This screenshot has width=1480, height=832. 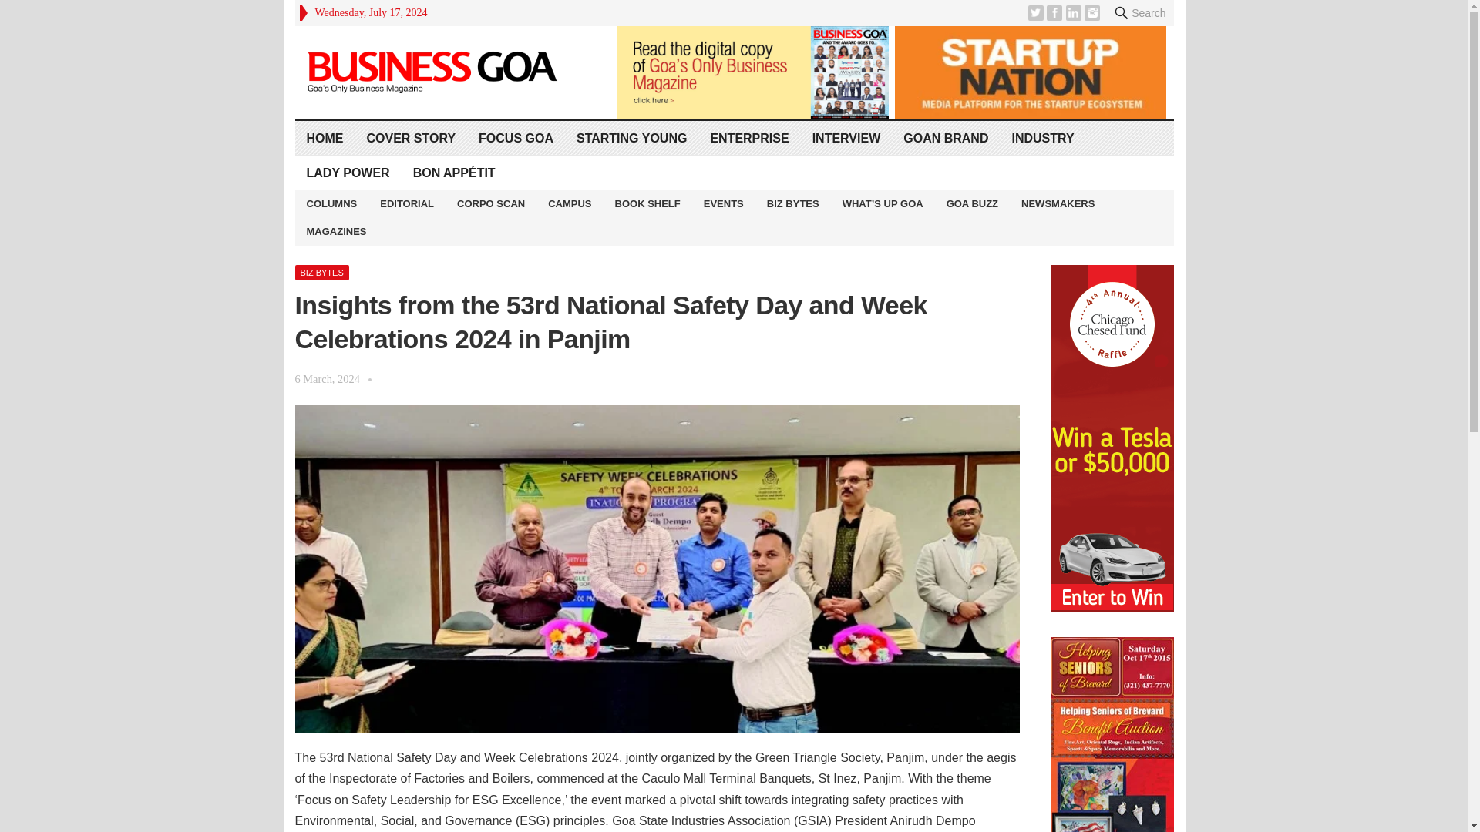 What do you see at coordinates (490, 203) in the screenshot?
I see `CORPO SCAN` at bounding box center [490, 203].